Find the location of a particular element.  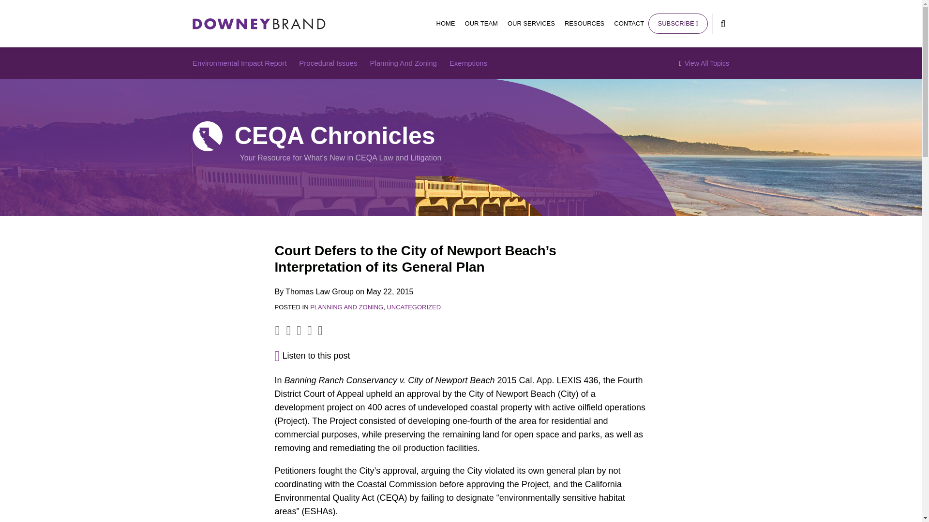

CEQA Chronicles is located at coordinates (335, 135).